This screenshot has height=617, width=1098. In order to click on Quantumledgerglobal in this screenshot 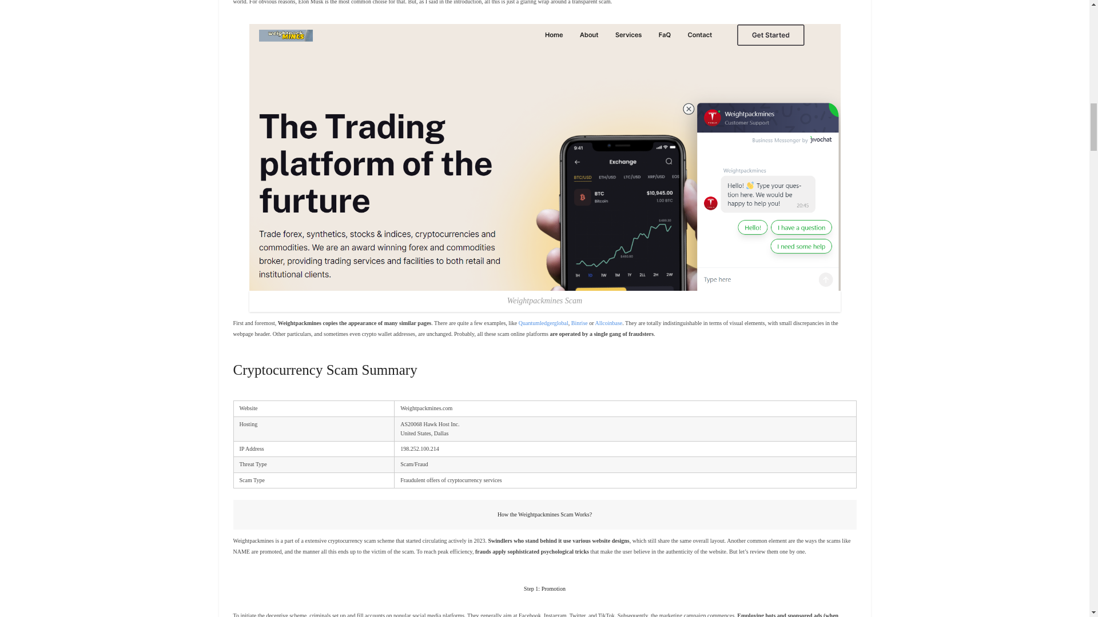, I will do `click(543, 323)`.